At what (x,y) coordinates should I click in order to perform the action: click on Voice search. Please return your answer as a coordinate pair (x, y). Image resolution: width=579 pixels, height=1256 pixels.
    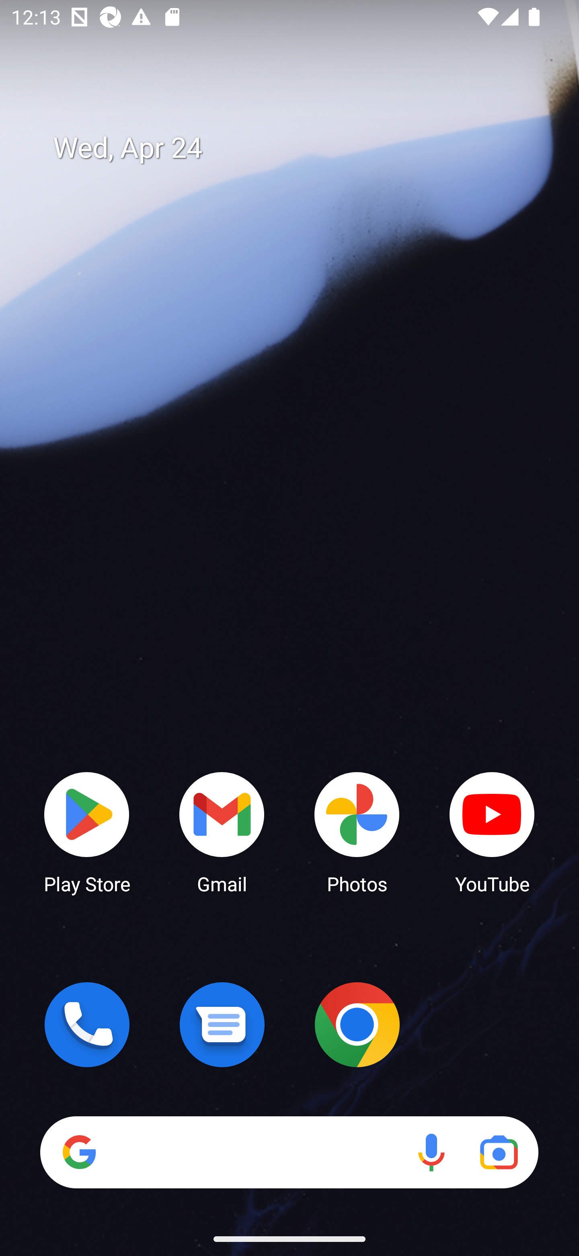
    Looking at the image, I should click on (431, 1152).